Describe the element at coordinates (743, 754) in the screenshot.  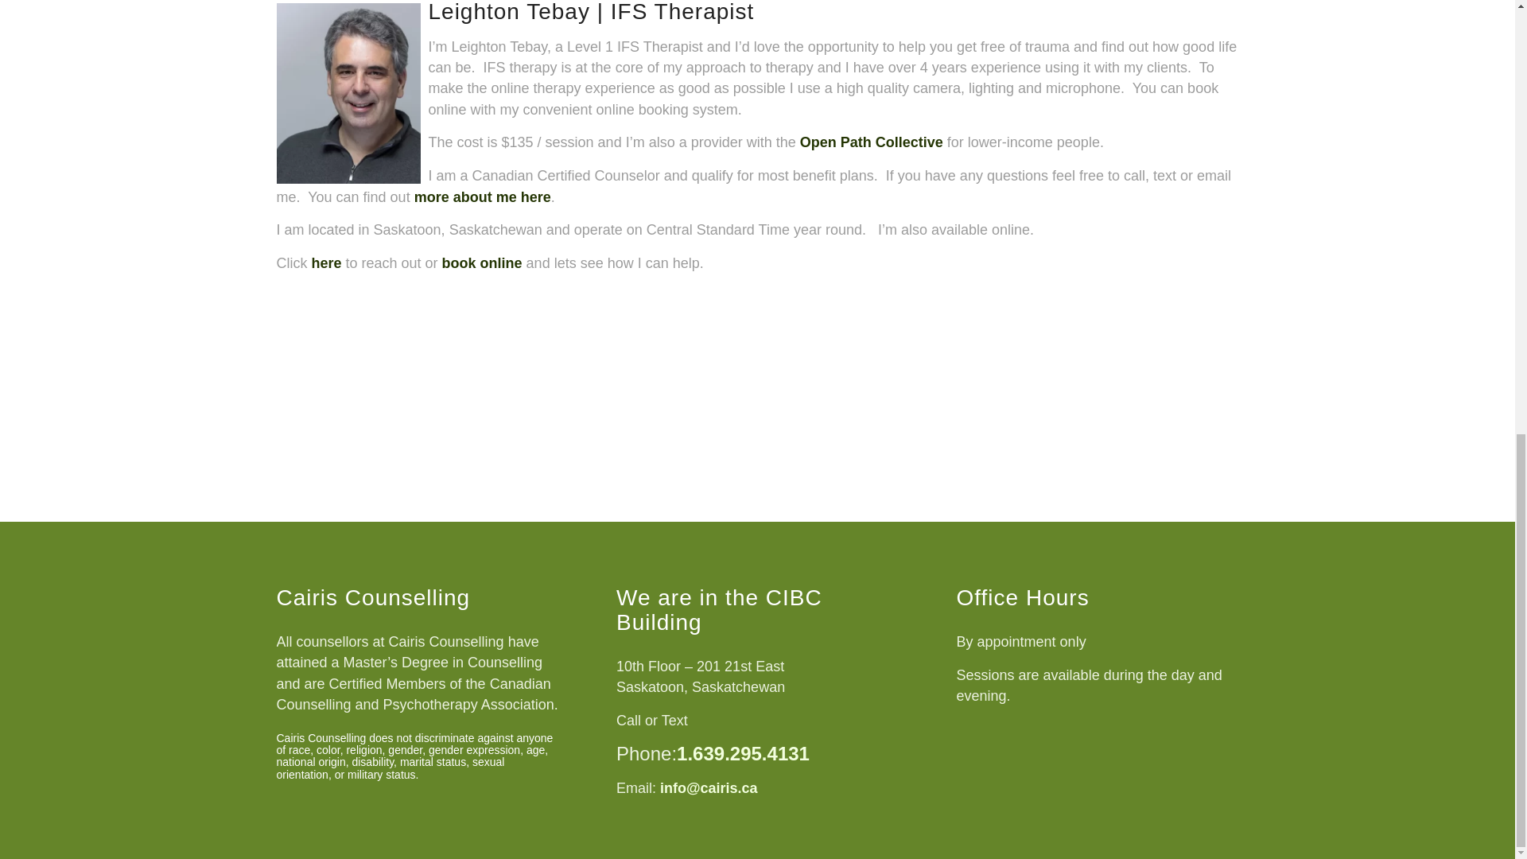
I see `1.639.295.4131` at that location.